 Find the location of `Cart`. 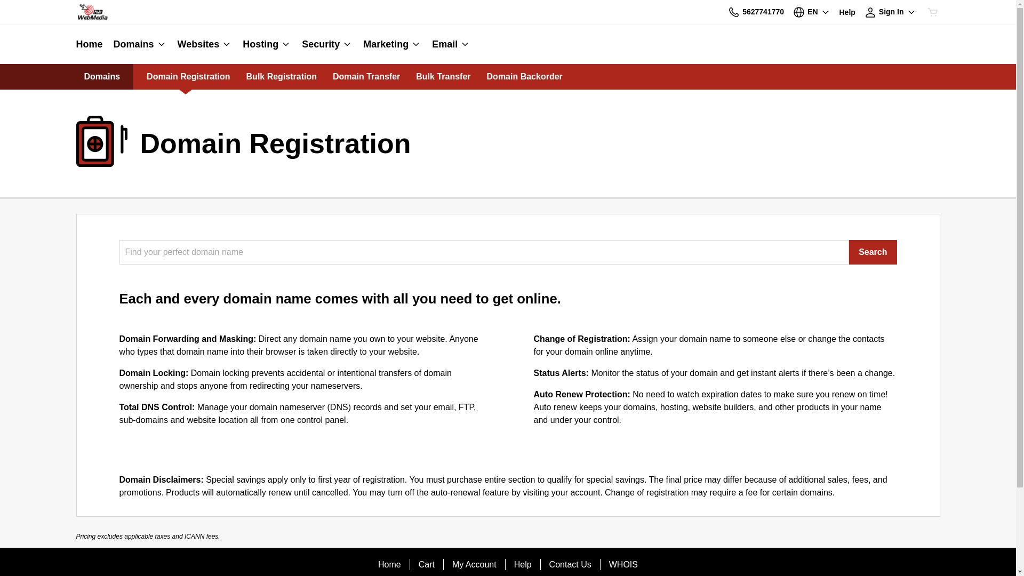

Cart is located at coordinates (427, 565).